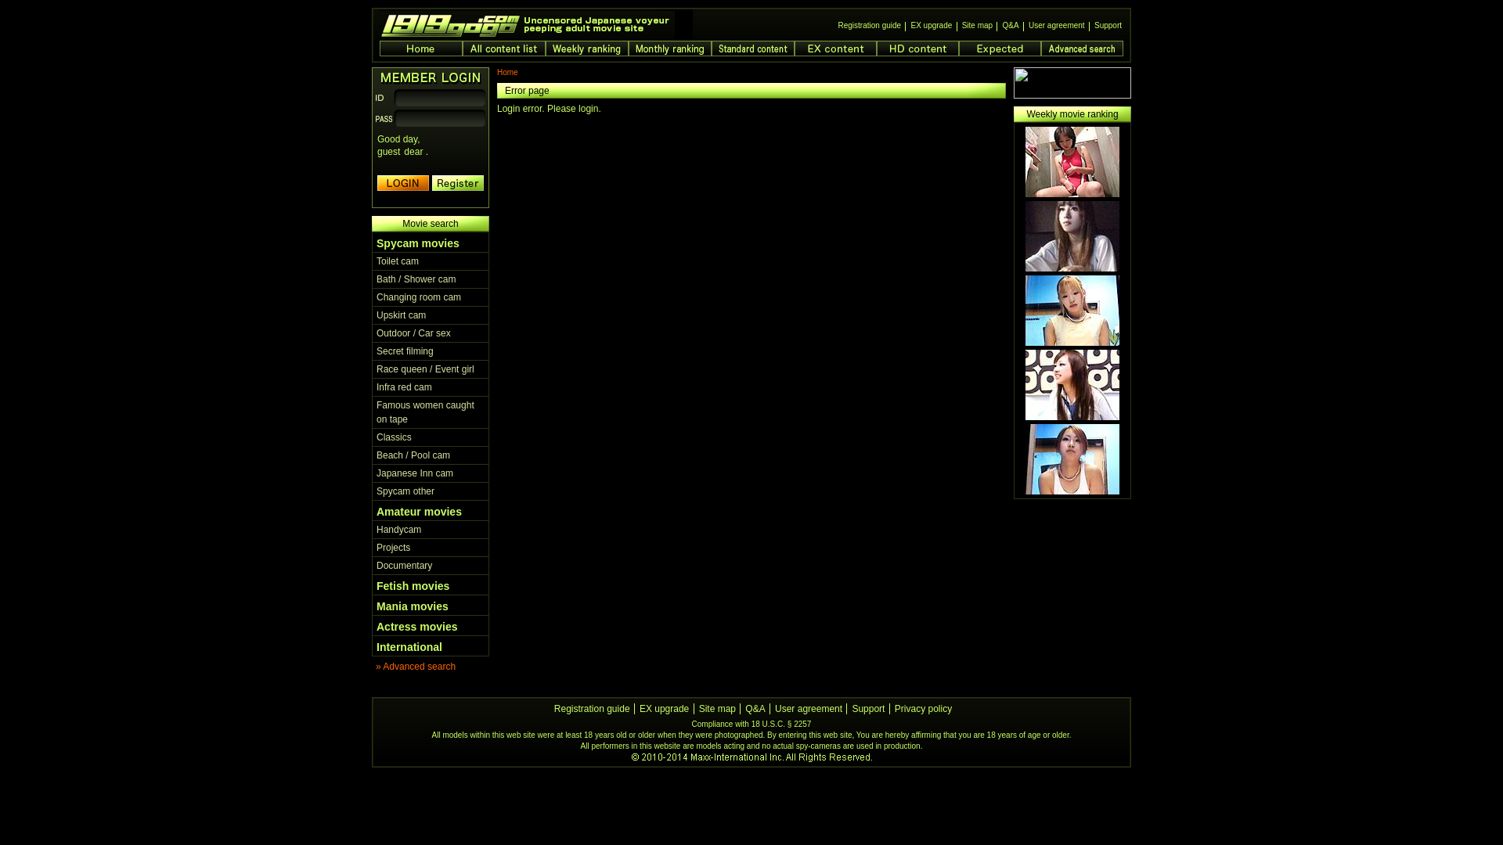 The width and height of the screenshot is (1503, 845). What do you see at coordinates (415, 473) in the screenshot?
I see `Japanese Inn cam` at bounding box center [415, 473].